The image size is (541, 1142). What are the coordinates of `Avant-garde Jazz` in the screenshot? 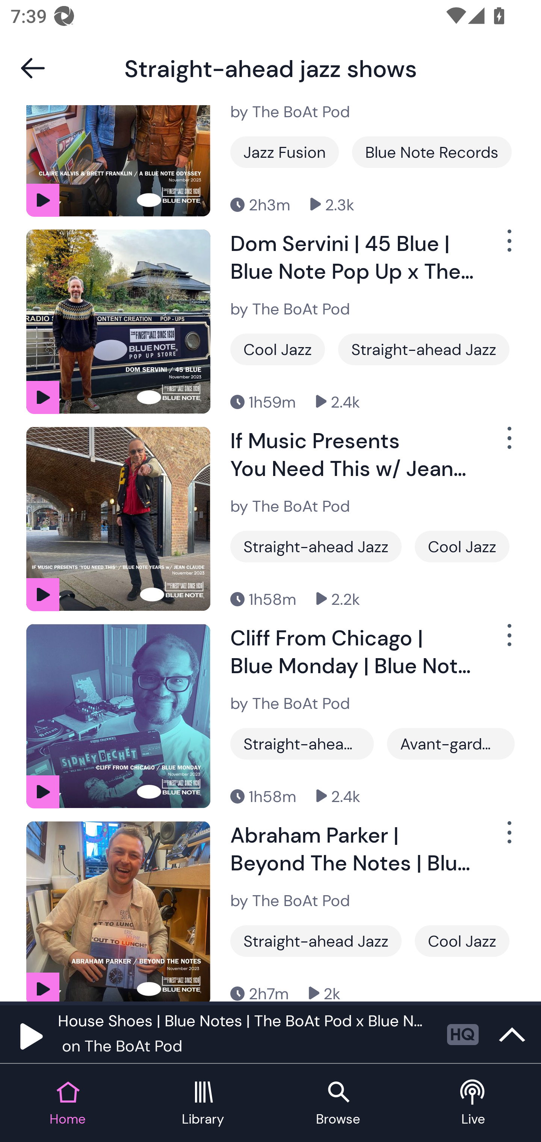 It's located at (450, 744).